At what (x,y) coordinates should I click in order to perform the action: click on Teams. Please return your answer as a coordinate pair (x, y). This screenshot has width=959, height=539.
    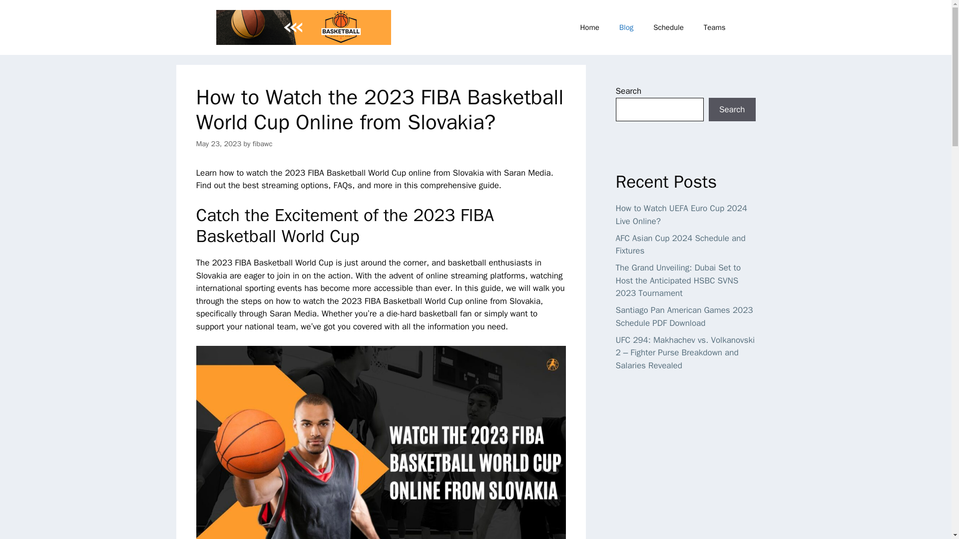
    Looking at the image, I should click on (714, 27).